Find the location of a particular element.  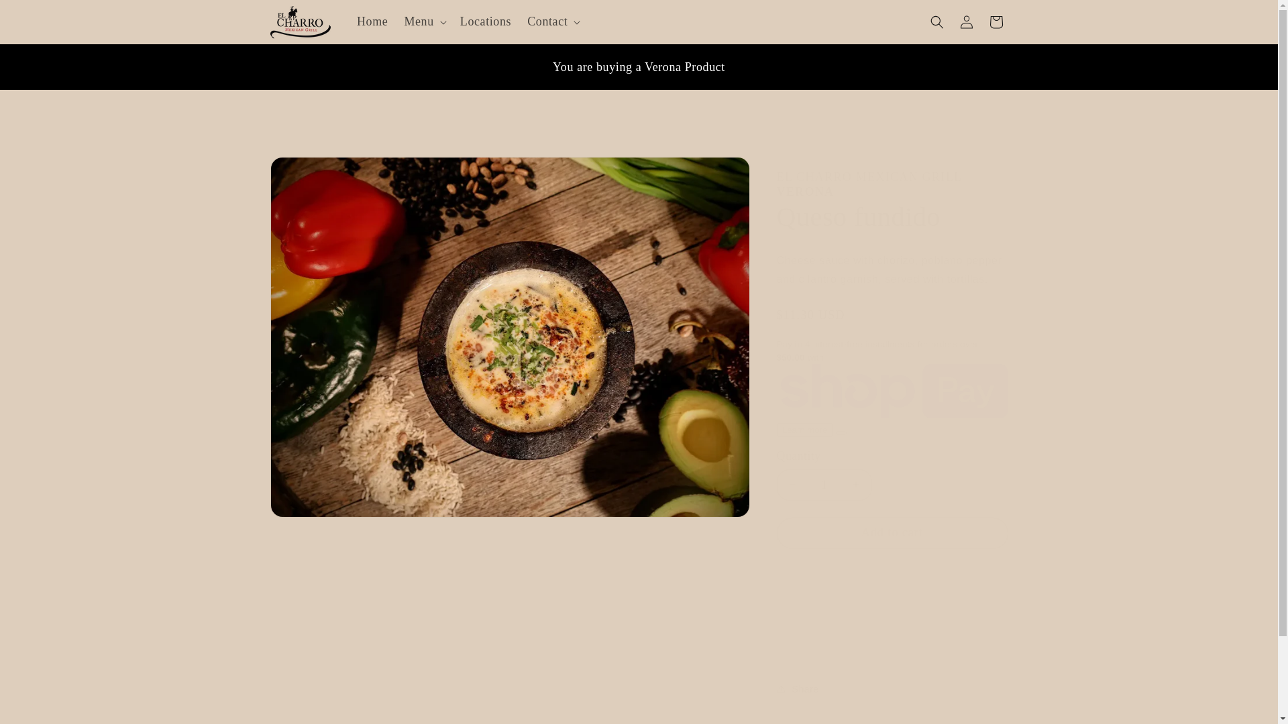

Home is located at coordinates (372, 21).